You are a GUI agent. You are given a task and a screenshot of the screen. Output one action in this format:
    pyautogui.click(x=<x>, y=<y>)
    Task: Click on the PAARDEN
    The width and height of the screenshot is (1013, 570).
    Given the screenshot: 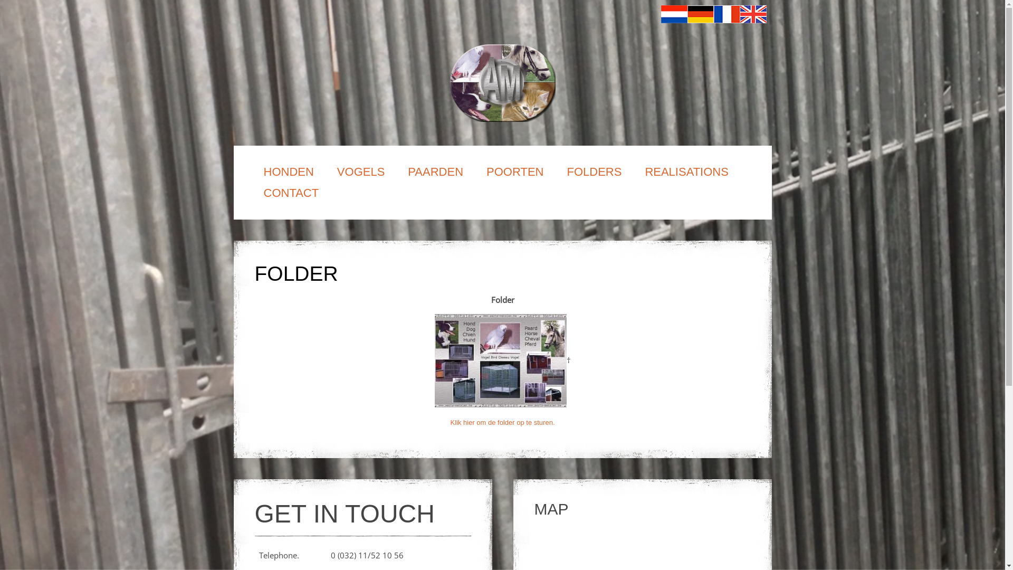 What is the action you would take?
    pyautogui.click(x=433, y=172)
    